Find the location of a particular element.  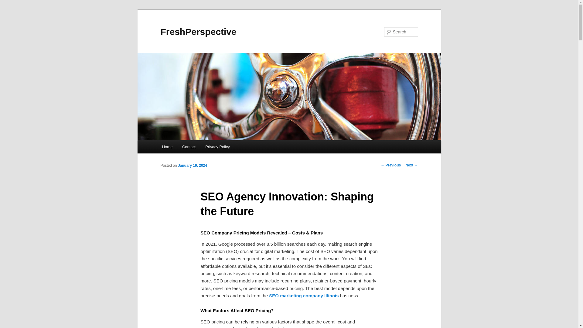

Search is located at coordinates (10, 3).